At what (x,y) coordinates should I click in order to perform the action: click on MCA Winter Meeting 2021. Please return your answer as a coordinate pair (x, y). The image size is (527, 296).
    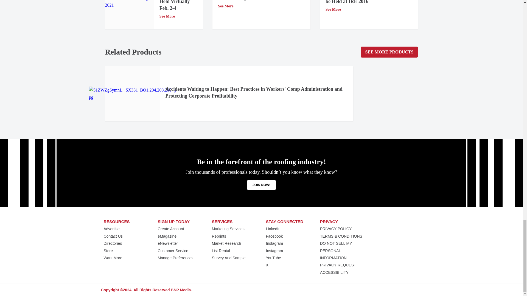
    Looking at the image, I should click on (129, 4).